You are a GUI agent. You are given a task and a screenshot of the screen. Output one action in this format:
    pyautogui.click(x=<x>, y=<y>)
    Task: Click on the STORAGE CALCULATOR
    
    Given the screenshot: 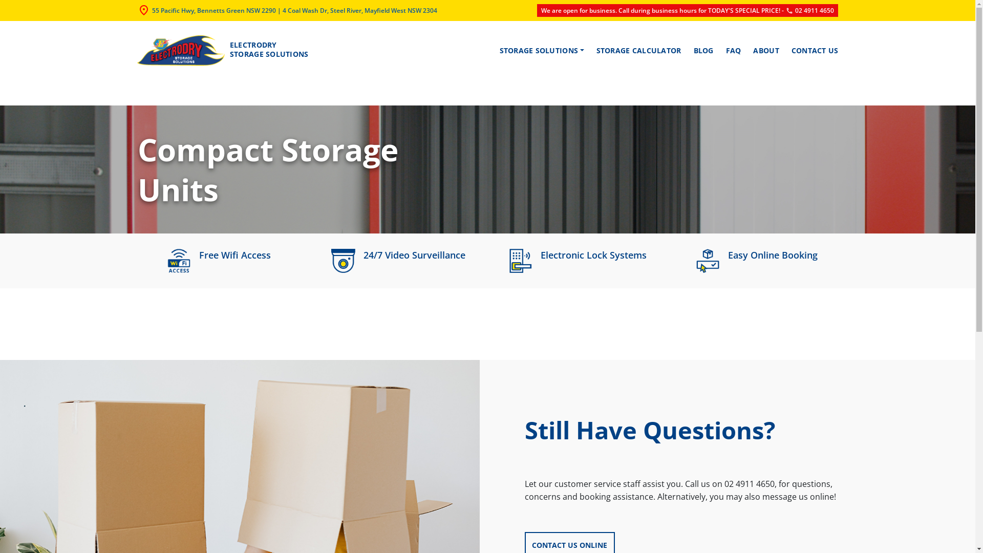 What is the action you would take?
    pyautogui.click(x=639, y=51)
    